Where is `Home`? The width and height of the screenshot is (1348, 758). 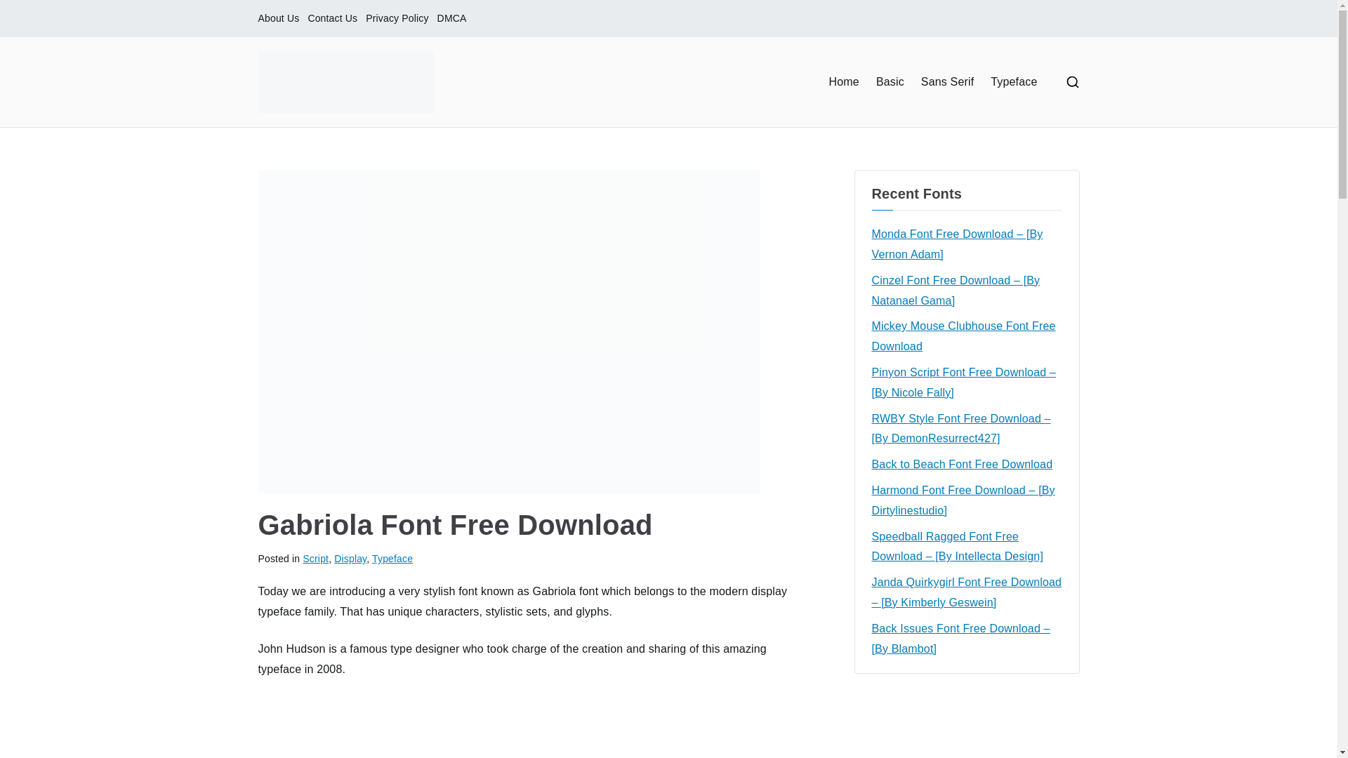
Home is located at coordinates (844, 81).